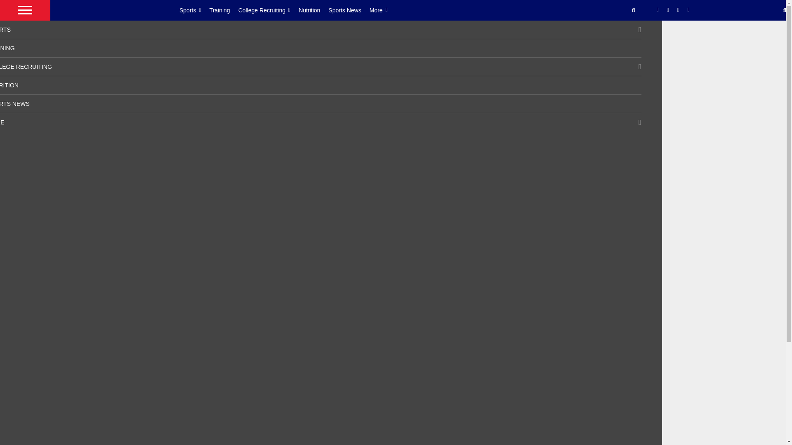  Describe the element at coordinates (224, 10) in the screenshot. I see `Training` at that location.